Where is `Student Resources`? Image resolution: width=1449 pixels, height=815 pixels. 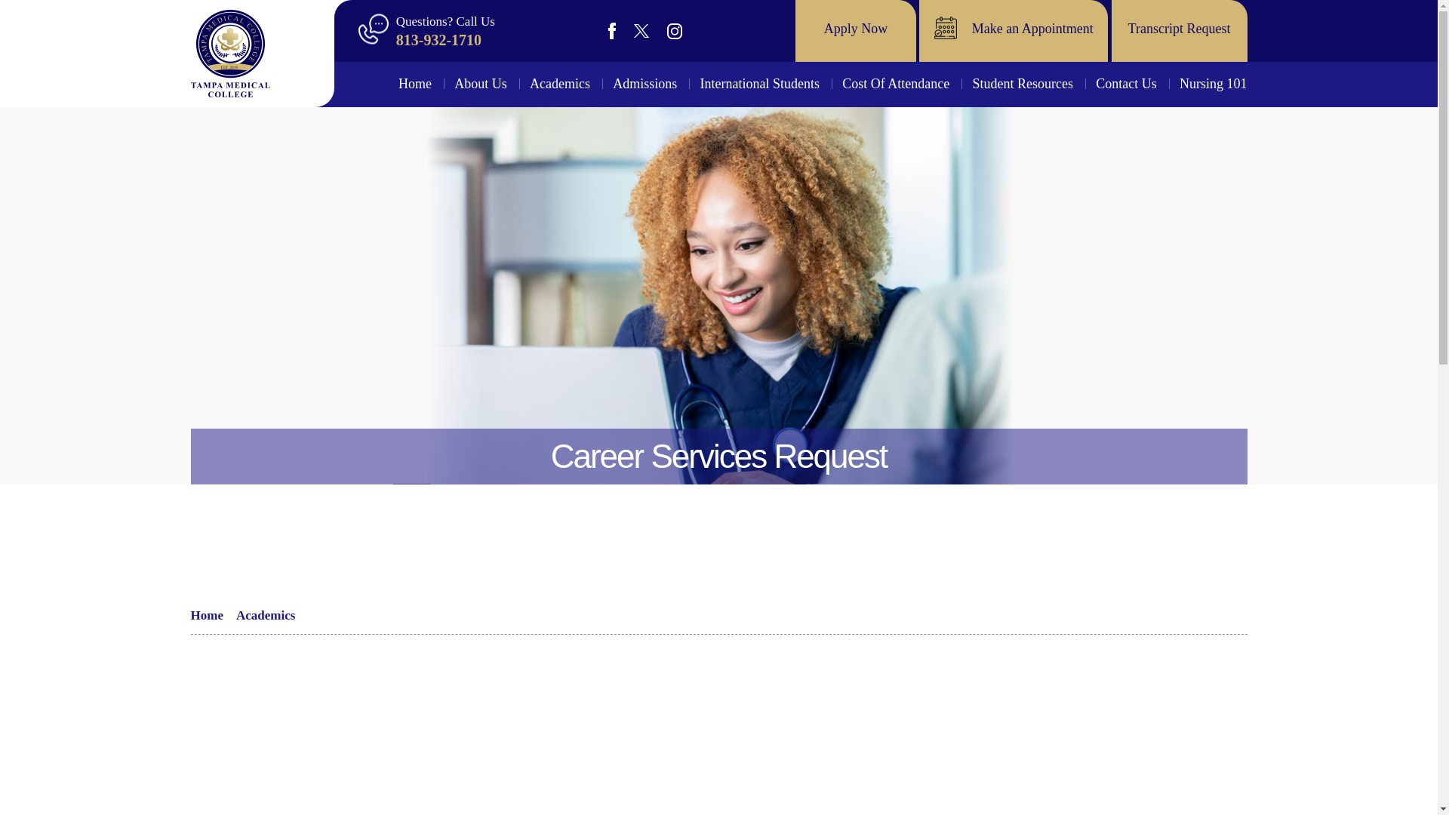 Student Resources is located at coordinates (1023, 84).